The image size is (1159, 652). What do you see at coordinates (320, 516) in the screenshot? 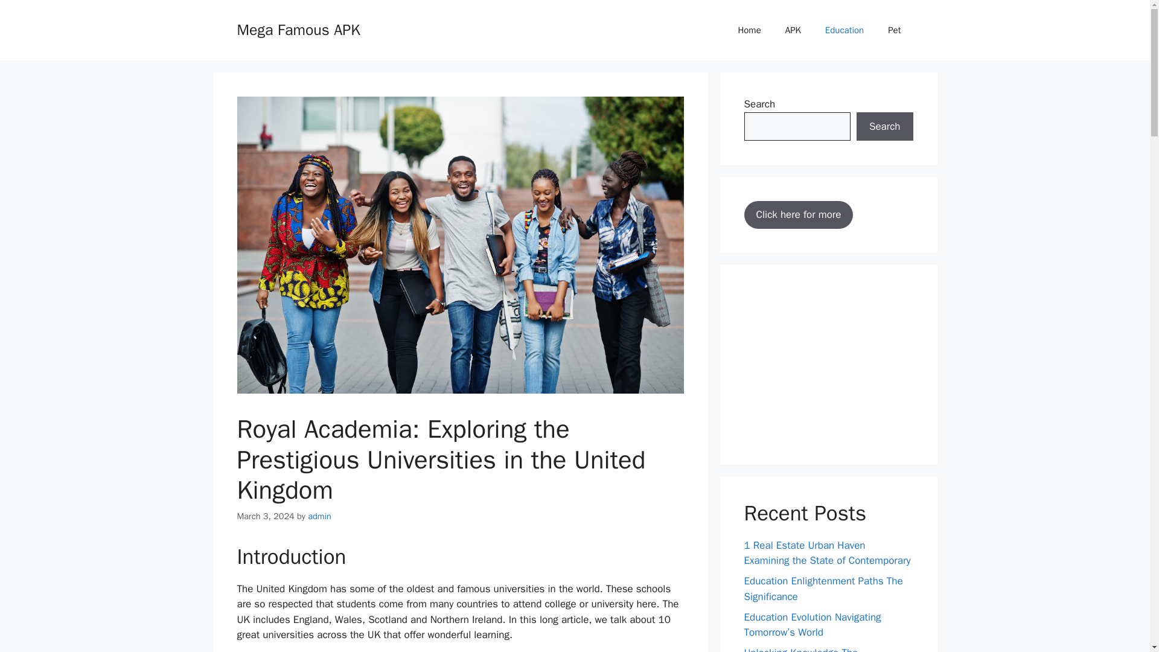
I see `View all posts by admin` at bounding box center [320, 516].